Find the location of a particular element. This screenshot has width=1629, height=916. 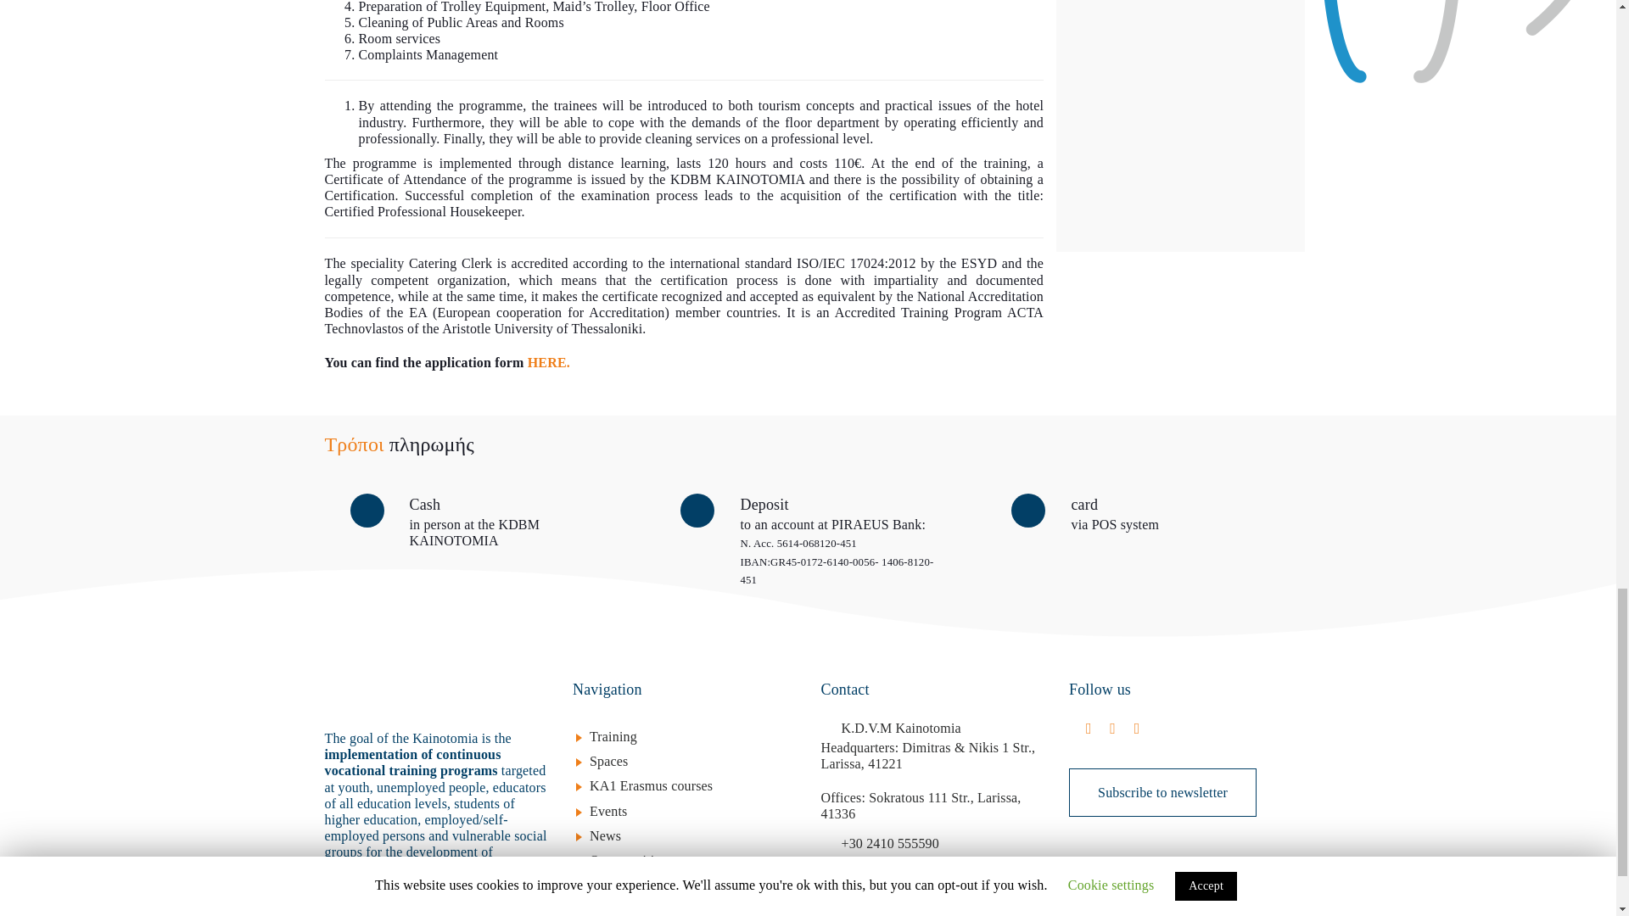

Events is located at coordinates (692, 811).